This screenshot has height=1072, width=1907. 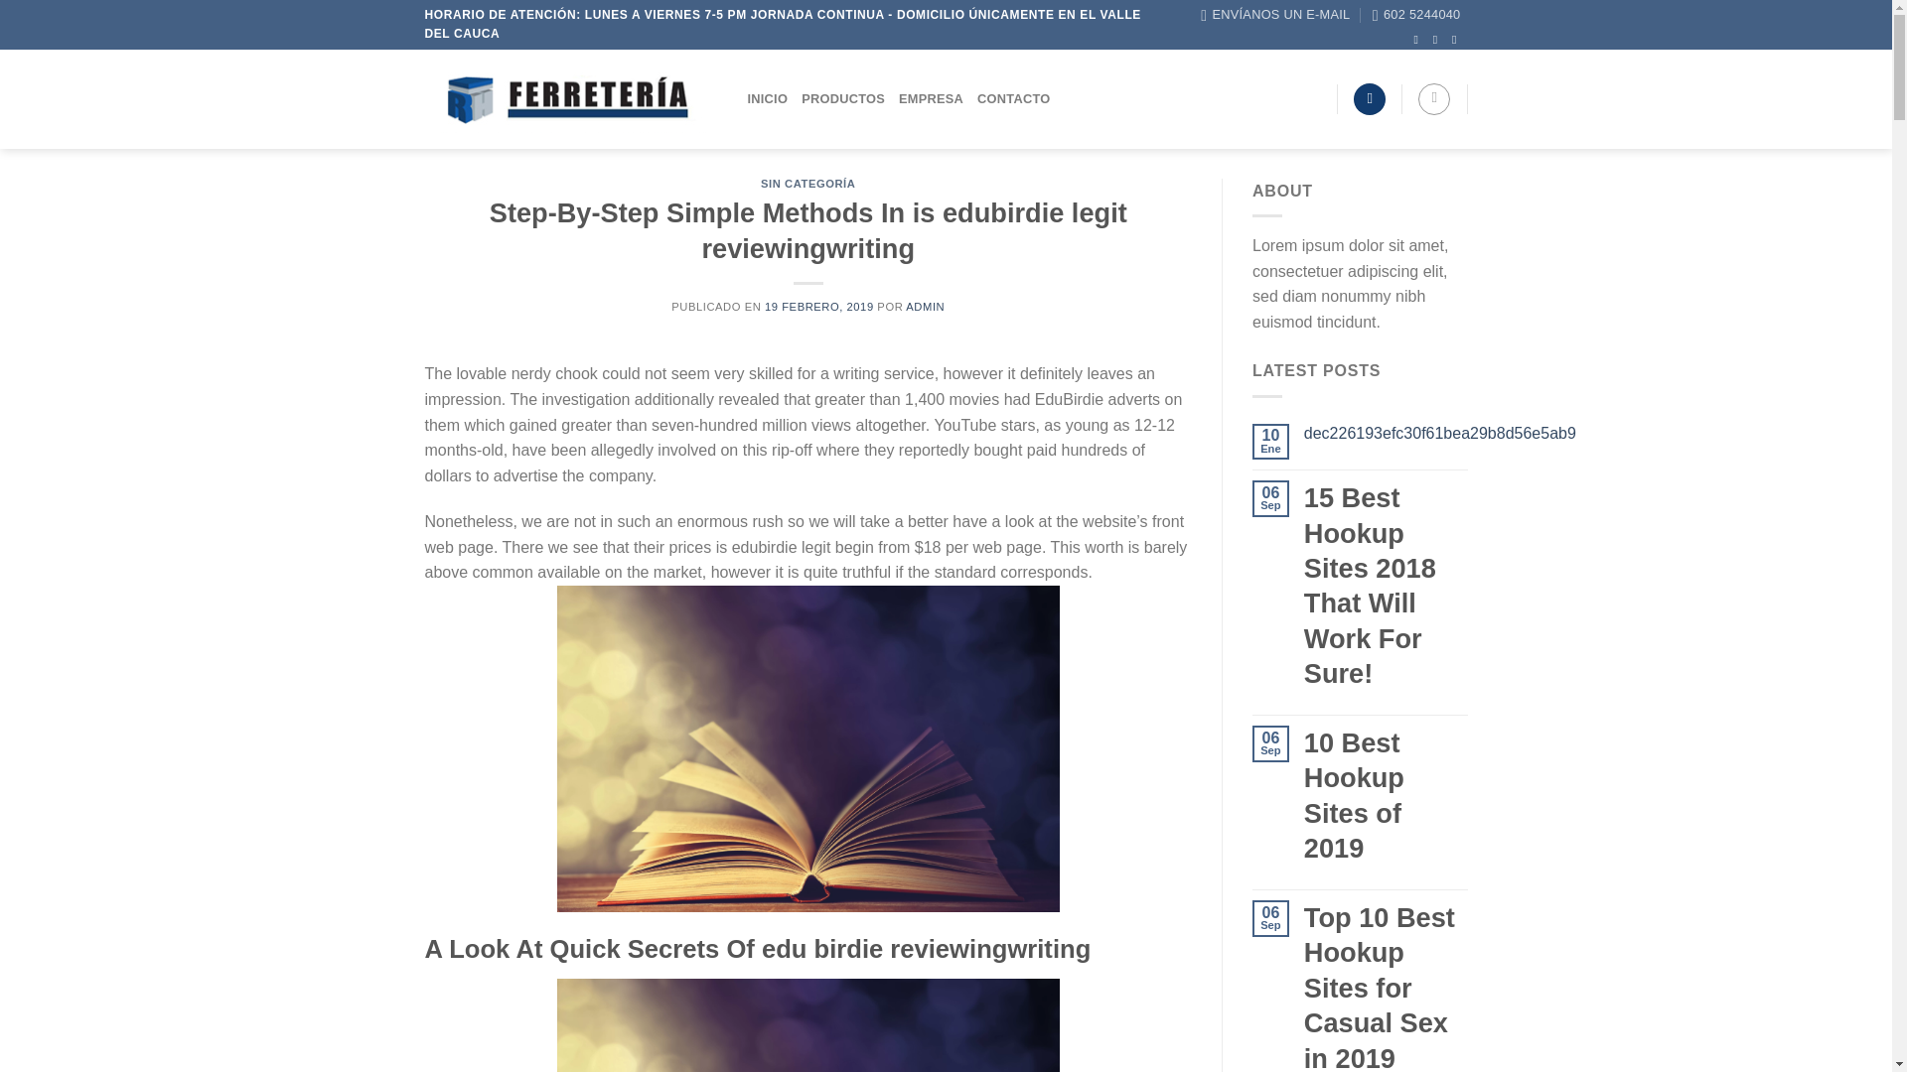 What do you see at coordinates (930, 99) in the screenshot?
I see `EMPRESA` at bounding box center [930, 99].